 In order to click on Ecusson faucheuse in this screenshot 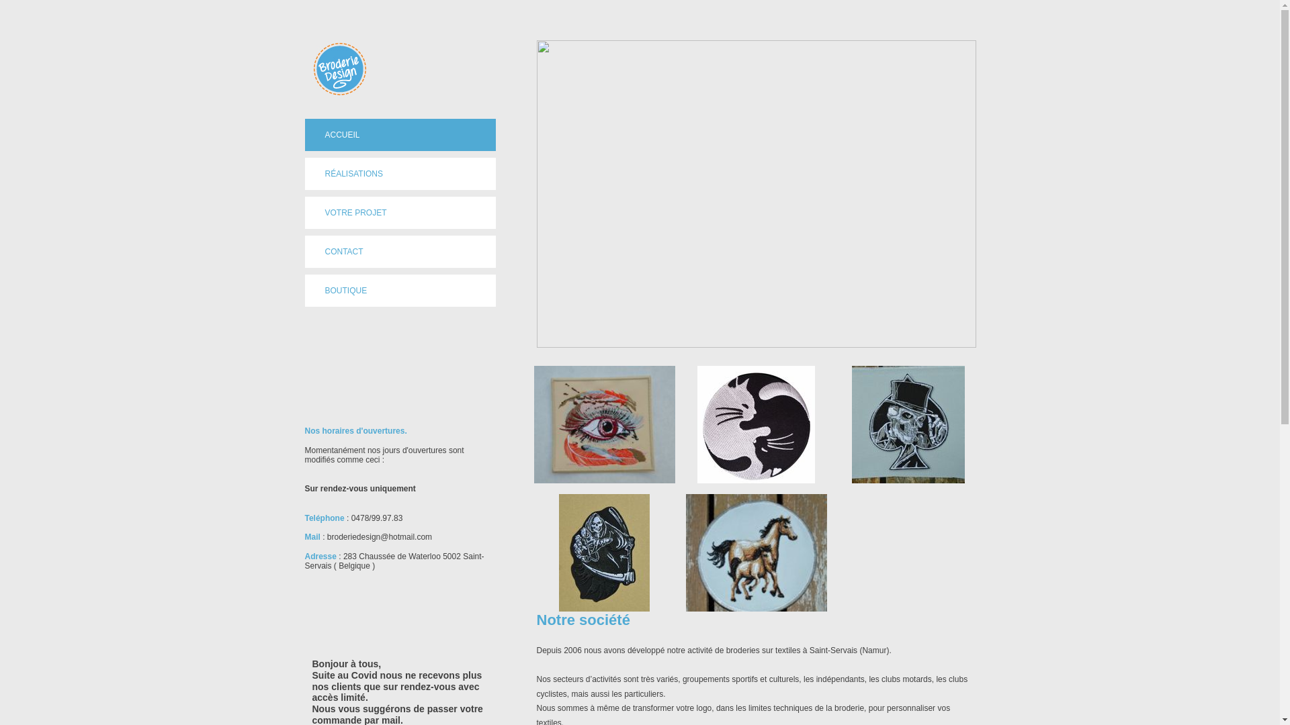, I will do `click(604, 553)`.